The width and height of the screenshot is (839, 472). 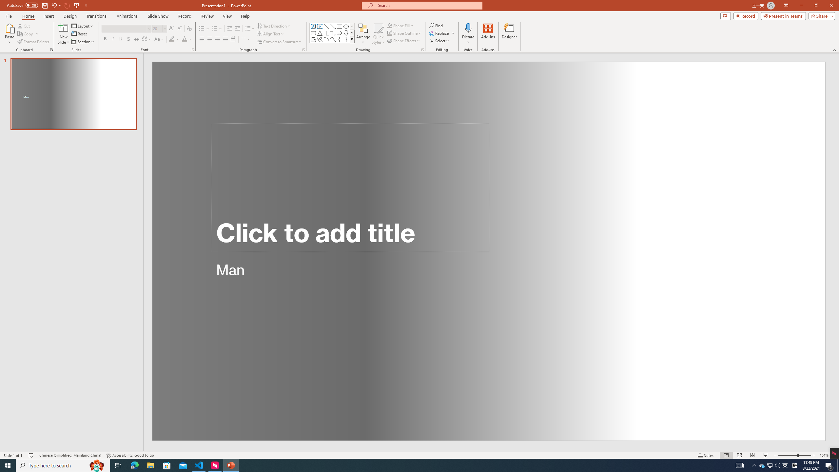 What do you see at coordinates (706, 455) in the screenshot?
I see `Notes ` at bounding box center [706, 455].